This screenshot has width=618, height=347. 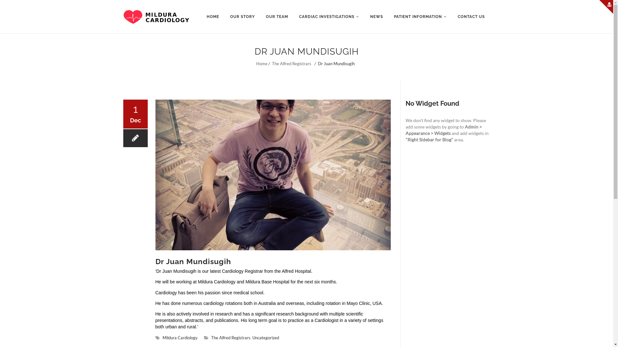 What do you see at coordinates (292, 64) in the screenshot?
I see `The Alfred Registrars` at bounding box center [292, 64].